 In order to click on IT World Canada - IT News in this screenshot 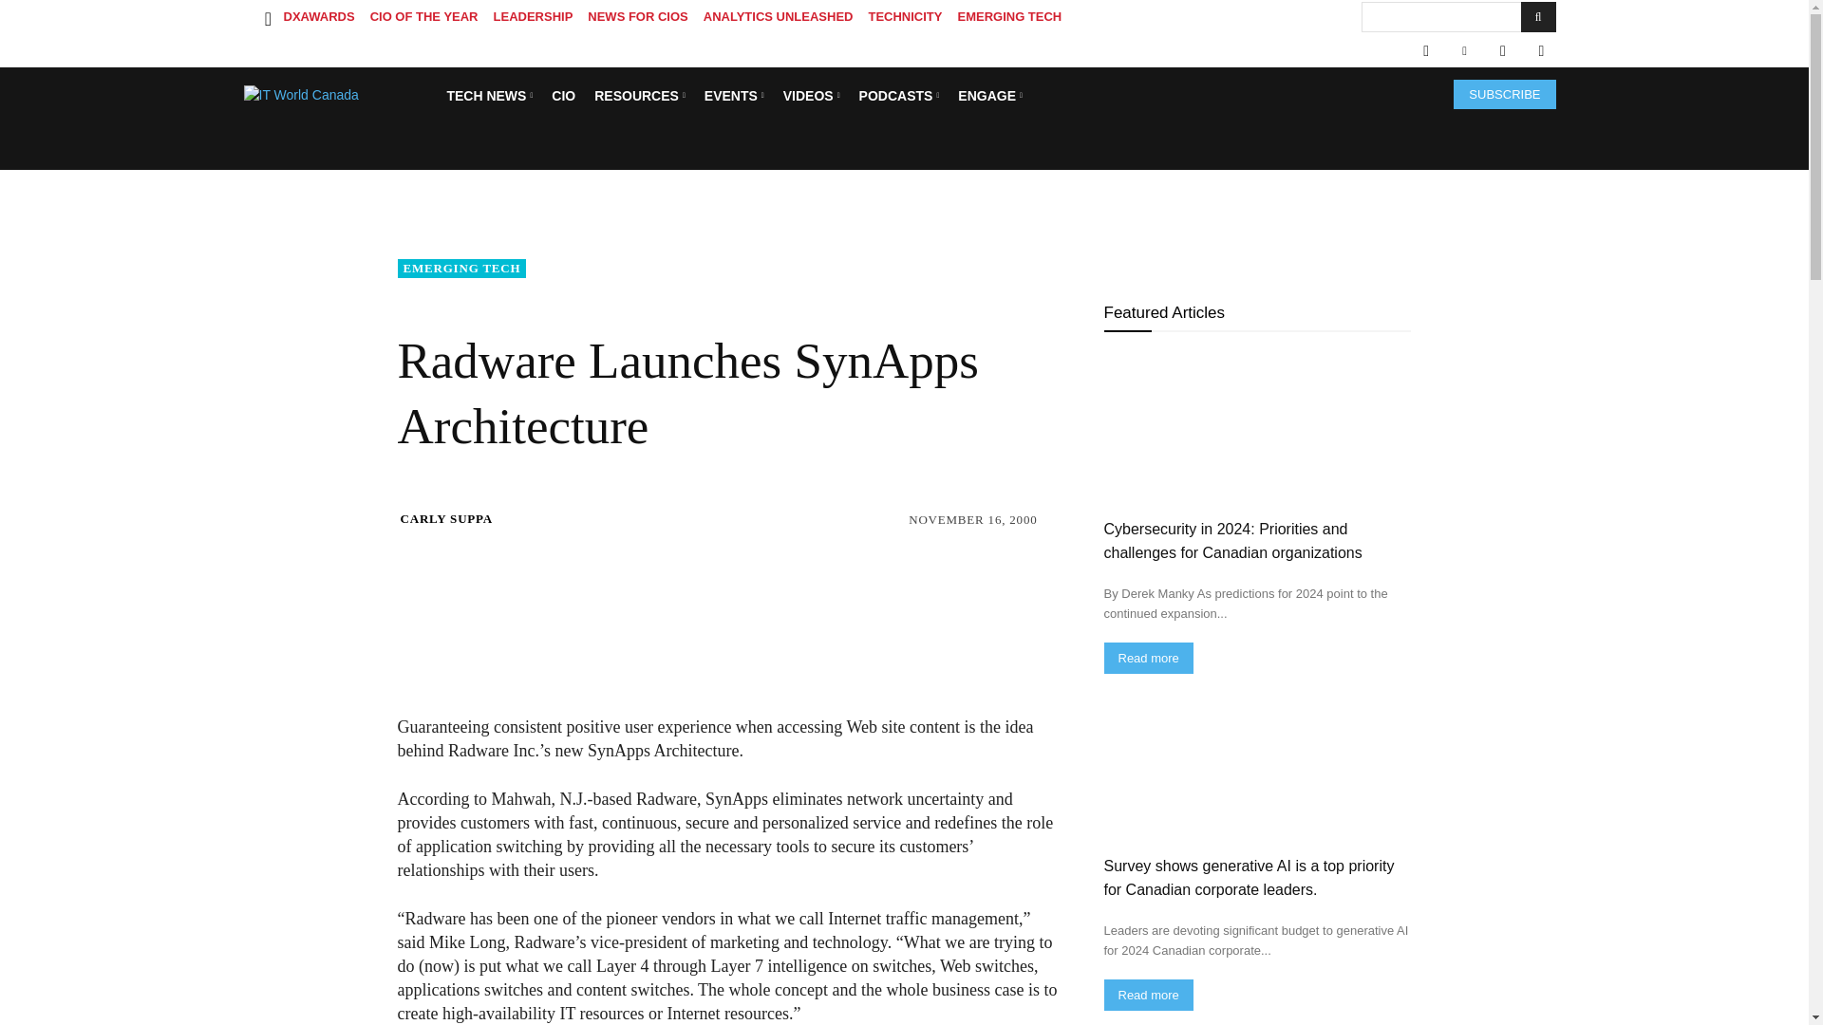, I will do `click(338, 95)`.